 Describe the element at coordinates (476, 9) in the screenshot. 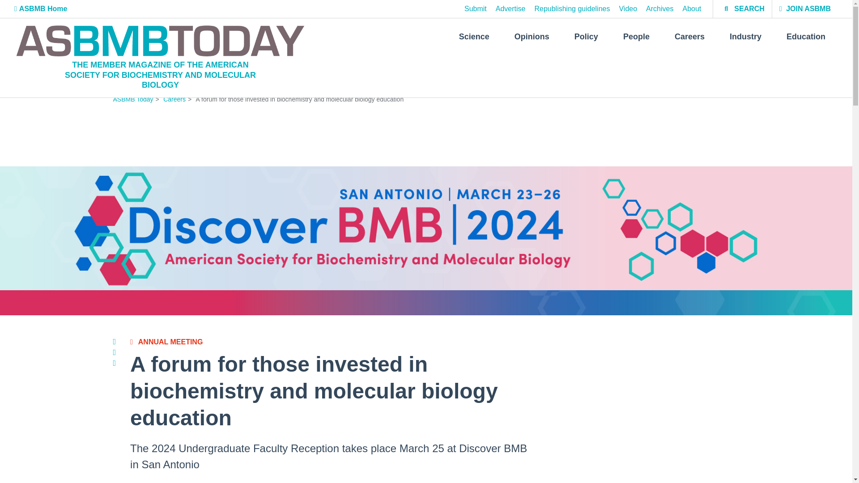

I see `Submit` at that location.